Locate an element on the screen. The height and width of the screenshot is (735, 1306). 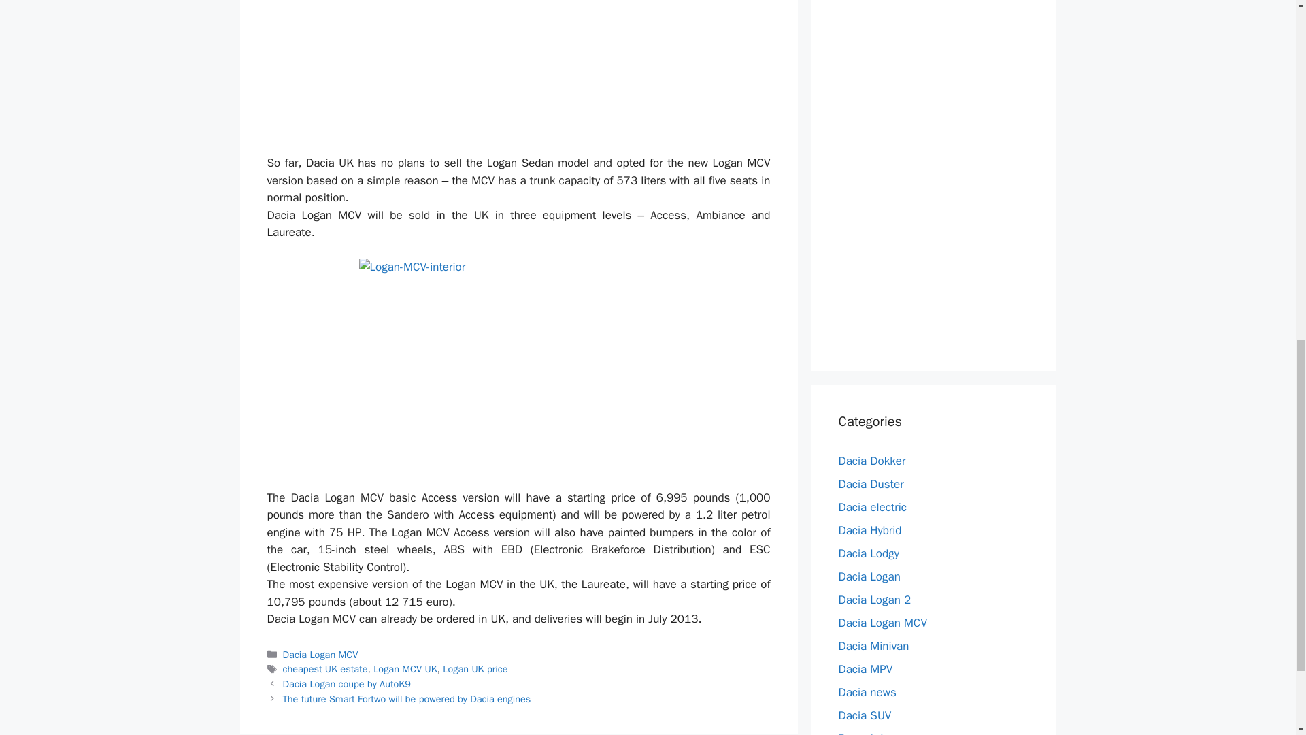
Dacia news is located at coordinates (867, 691).